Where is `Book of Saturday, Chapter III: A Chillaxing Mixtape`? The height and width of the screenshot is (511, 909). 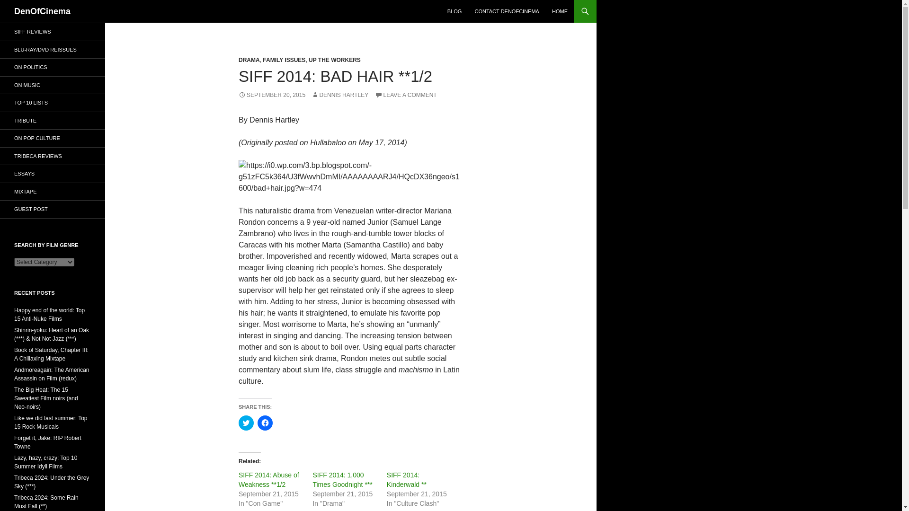 Book of Saturday, Chapter III: A Chillaxing Mixtape is located at coordinates (51, 354).